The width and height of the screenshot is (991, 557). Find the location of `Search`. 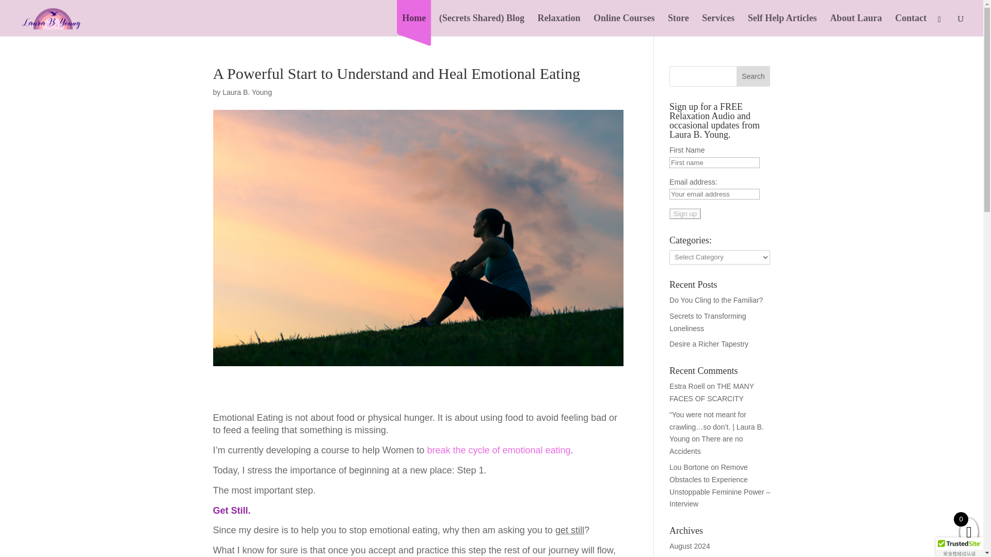

Search is located at coordinates (754, 76).